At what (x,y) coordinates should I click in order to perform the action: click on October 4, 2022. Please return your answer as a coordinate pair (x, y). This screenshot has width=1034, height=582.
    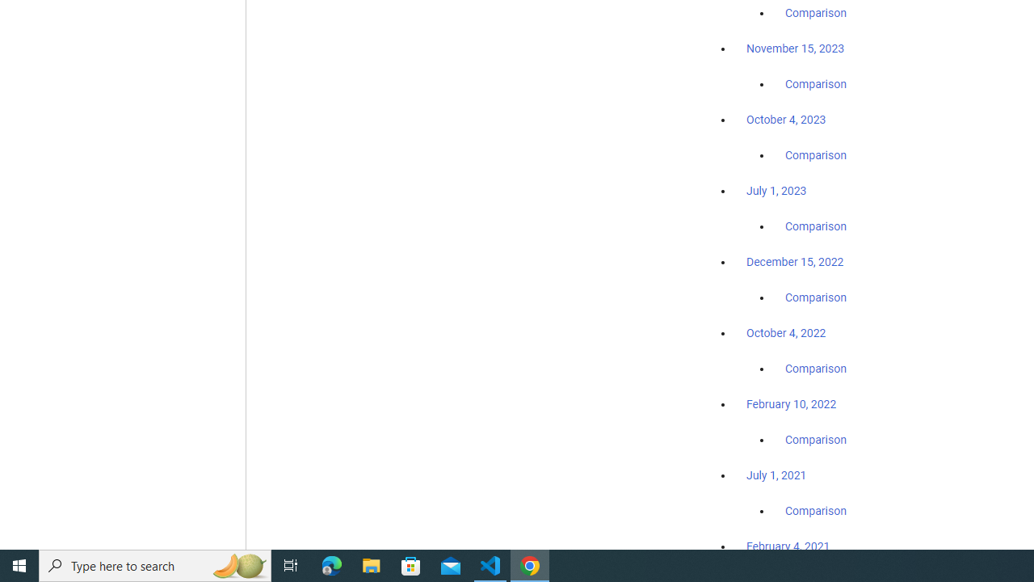
    Looking at the image, I should click on (786, 333).